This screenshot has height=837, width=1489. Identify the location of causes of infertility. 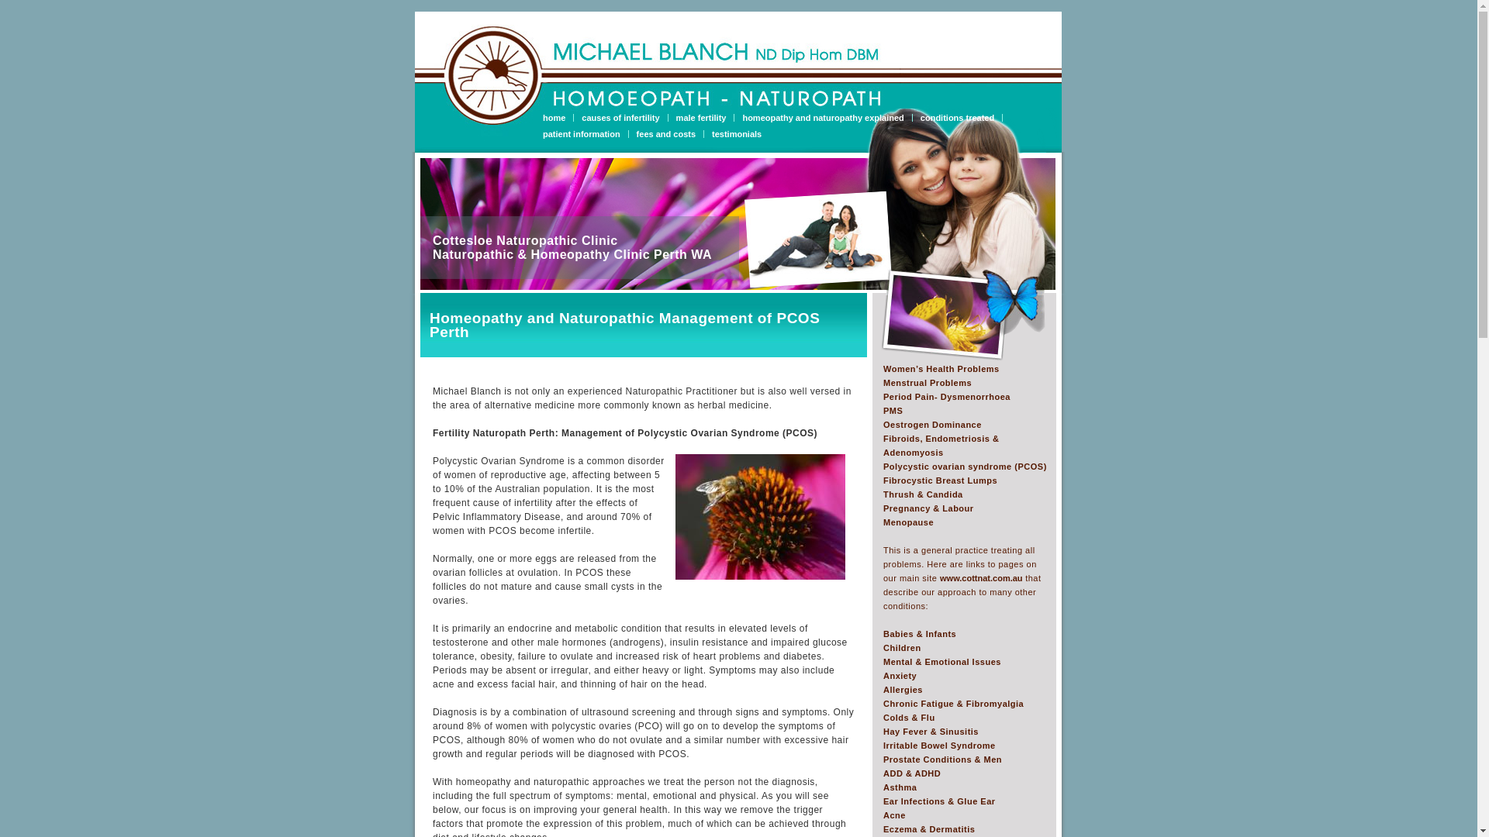
(625, 118).